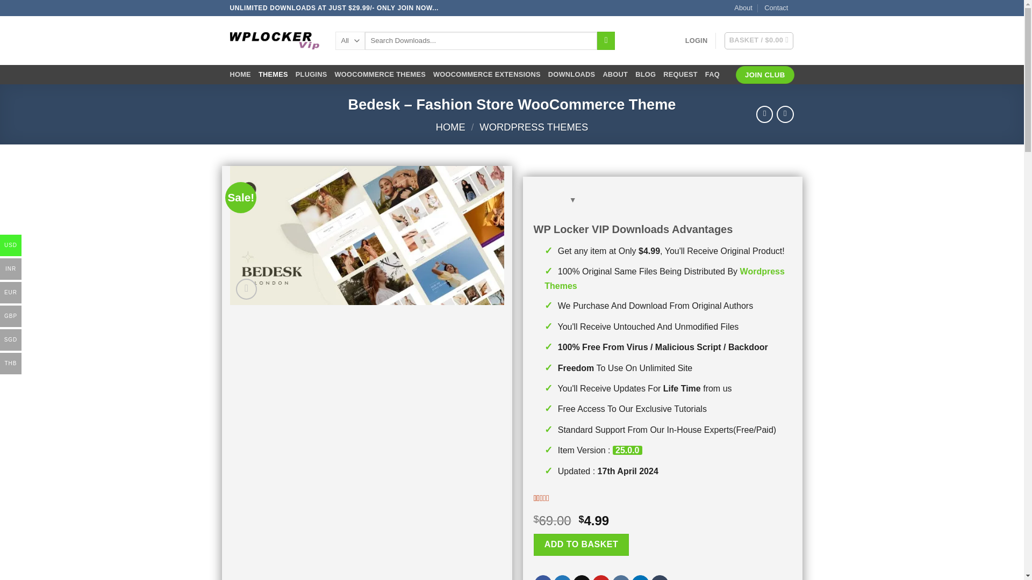 The image size is (1032, 580). What do you see at coordinates (697, 41) in the screenshot?
I see `LOGIN` at bounding box center [697, 41].